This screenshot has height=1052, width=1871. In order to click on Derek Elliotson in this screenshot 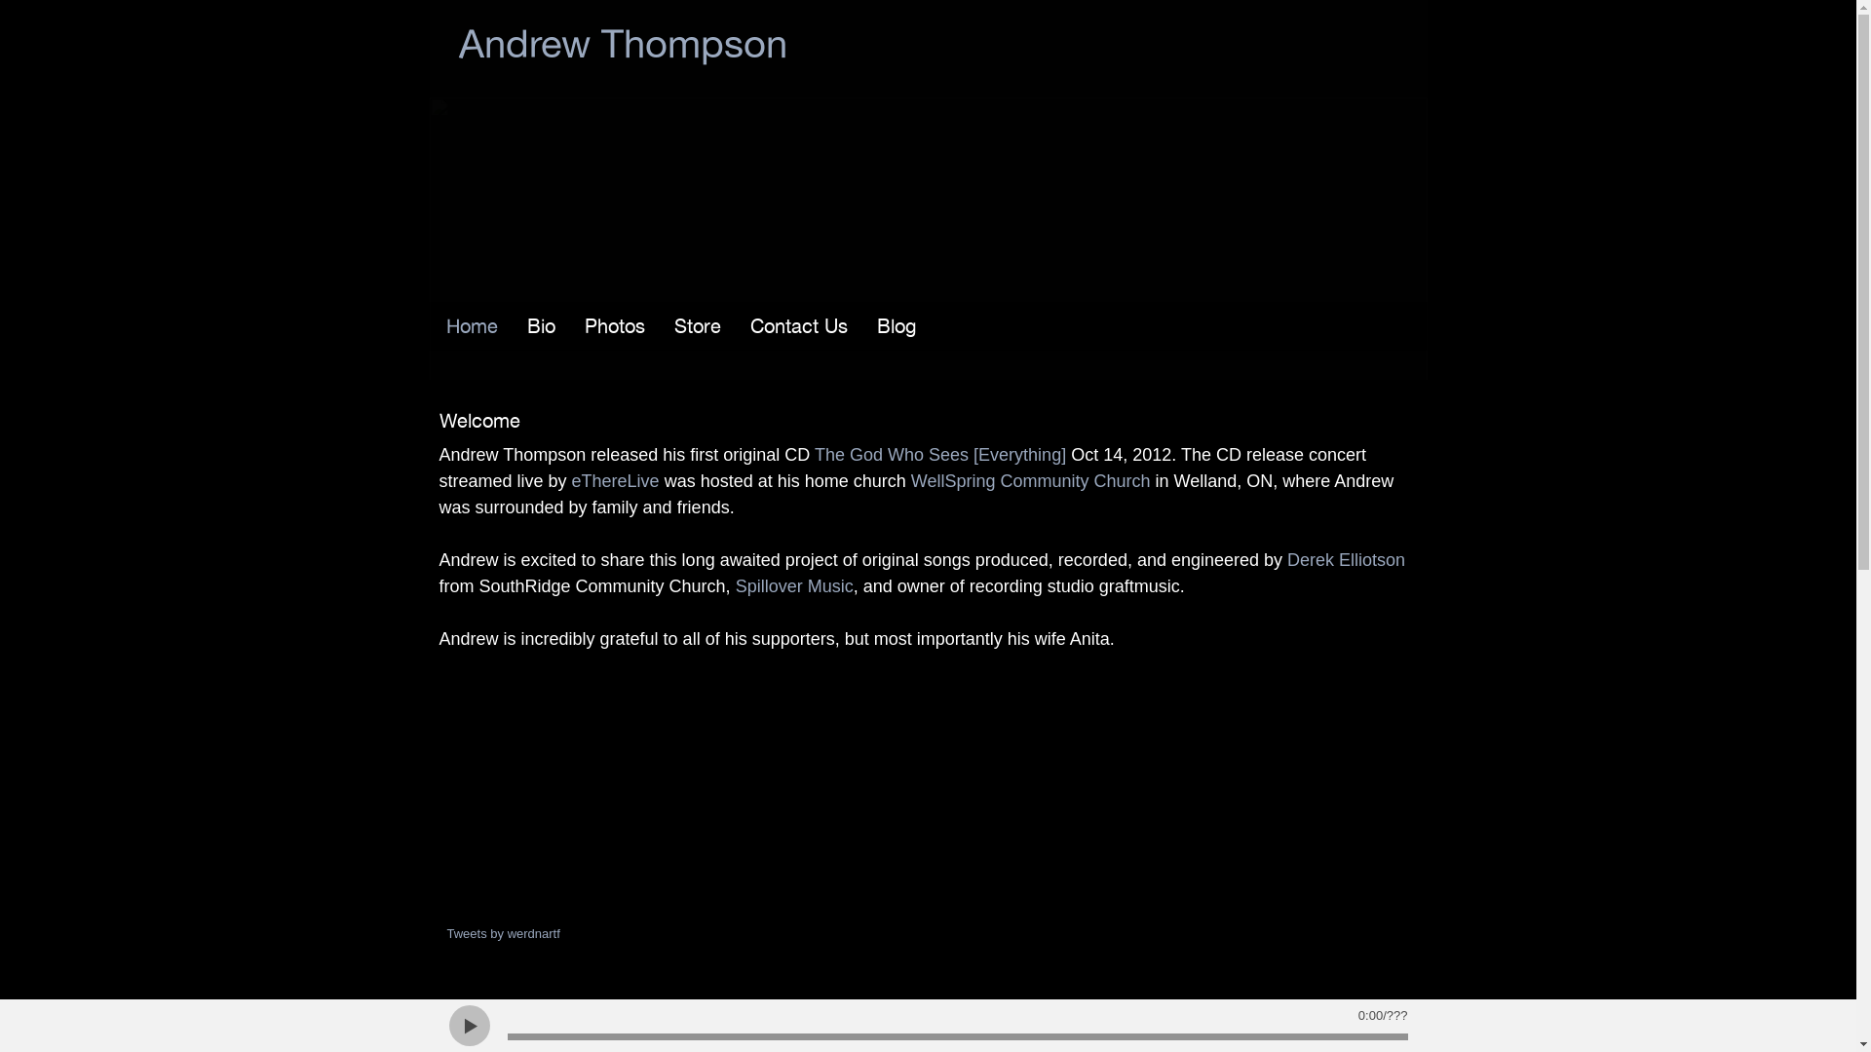, I will do `click(1347, 560)`.